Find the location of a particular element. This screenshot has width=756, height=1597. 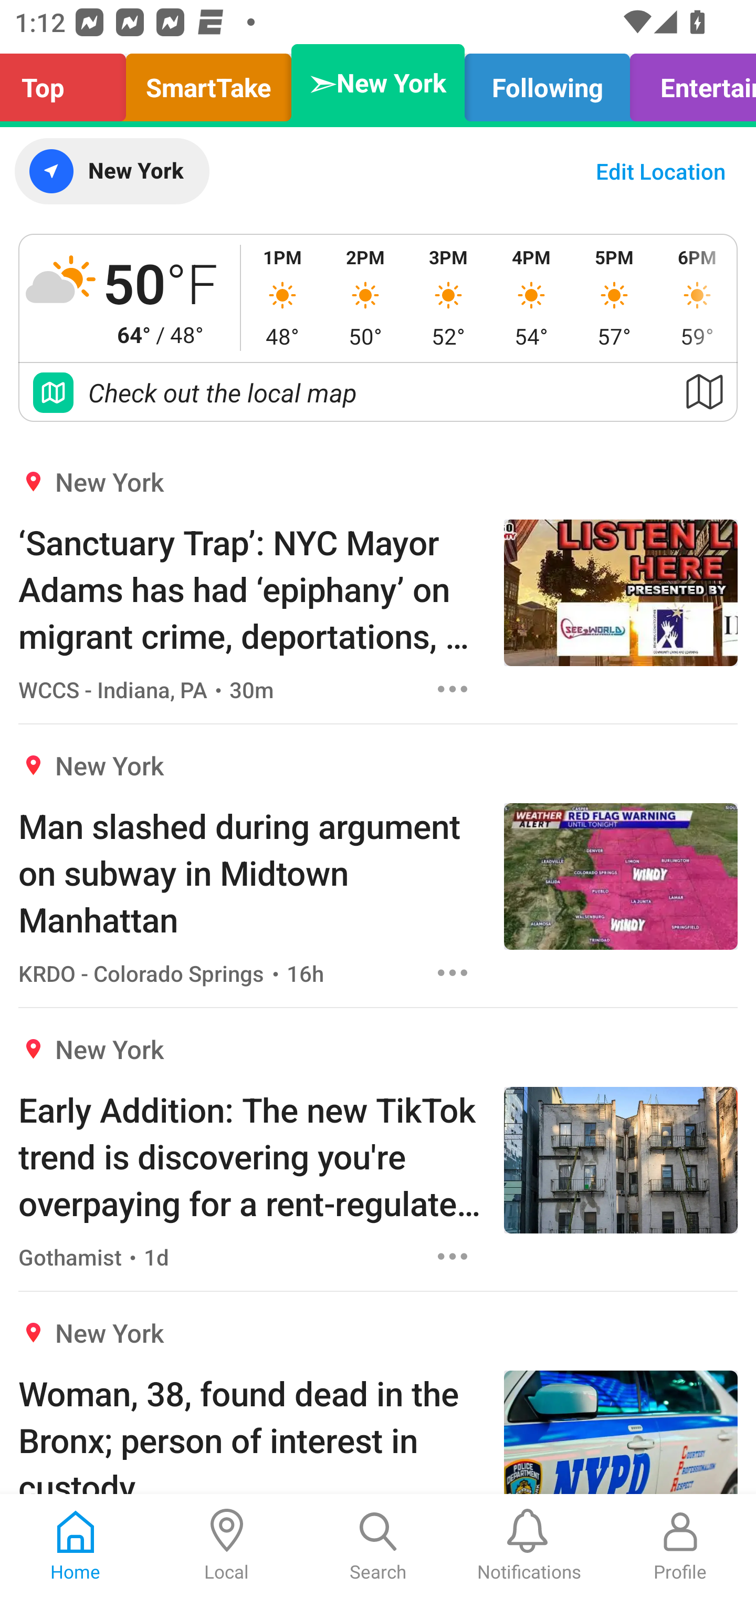

➣New York is located at coordinates (378, 83).